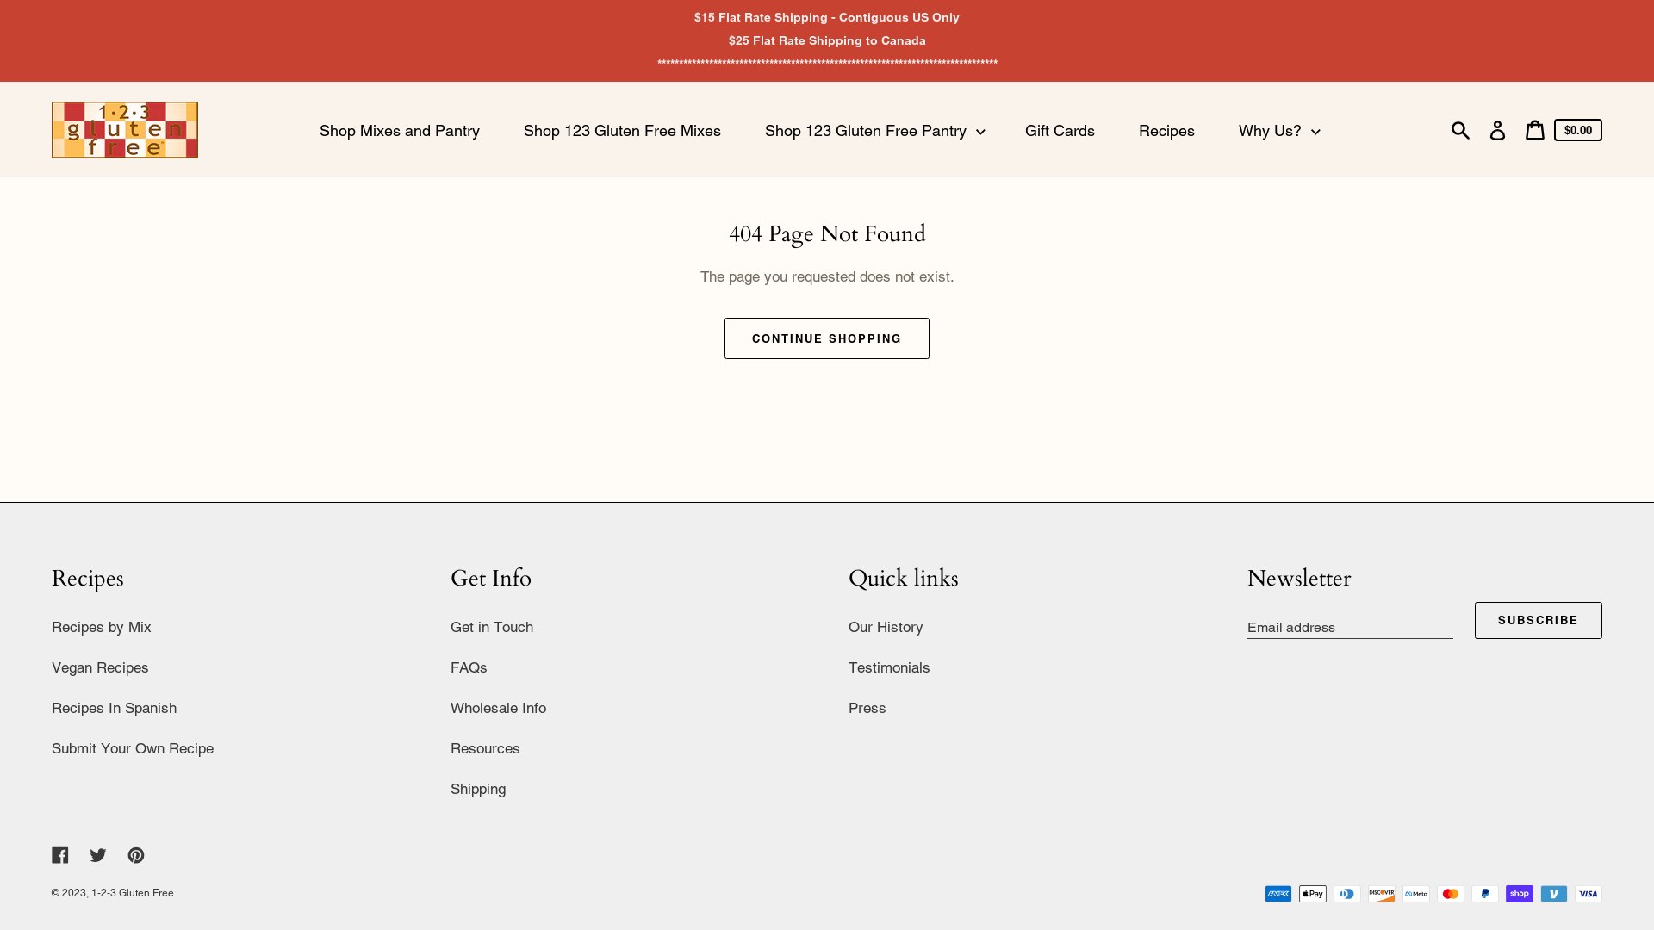  What do you see at coordinates (100, 667) in the screenshot?
I see `Vegan Recipes` at bounding box center [100, 667].